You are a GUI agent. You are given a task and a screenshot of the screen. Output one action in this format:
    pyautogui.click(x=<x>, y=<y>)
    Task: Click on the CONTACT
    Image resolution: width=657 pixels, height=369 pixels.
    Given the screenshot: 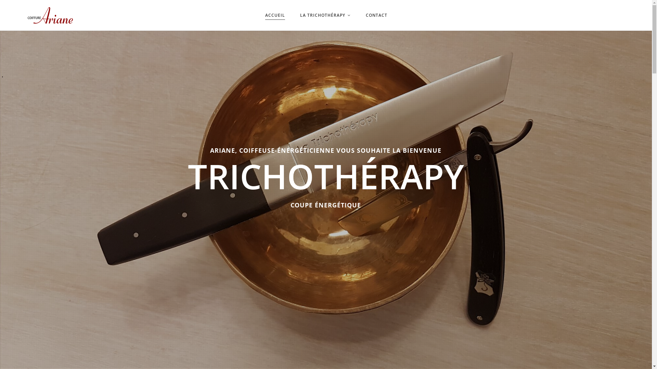 What is the action you would take?
    pyautogui.click(x=376, y=15)
    